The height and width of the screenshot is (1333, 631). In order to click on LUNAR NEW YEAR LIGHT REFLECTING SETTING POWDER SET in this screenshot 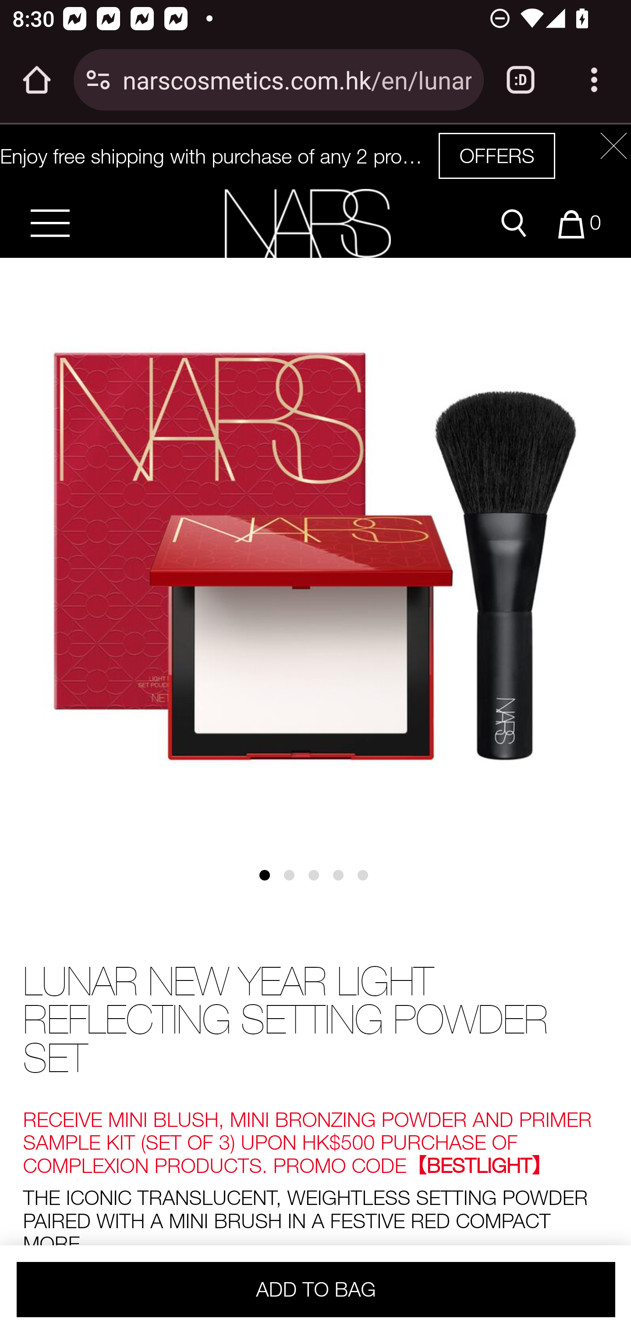, I will do `click(315, 1021)`.